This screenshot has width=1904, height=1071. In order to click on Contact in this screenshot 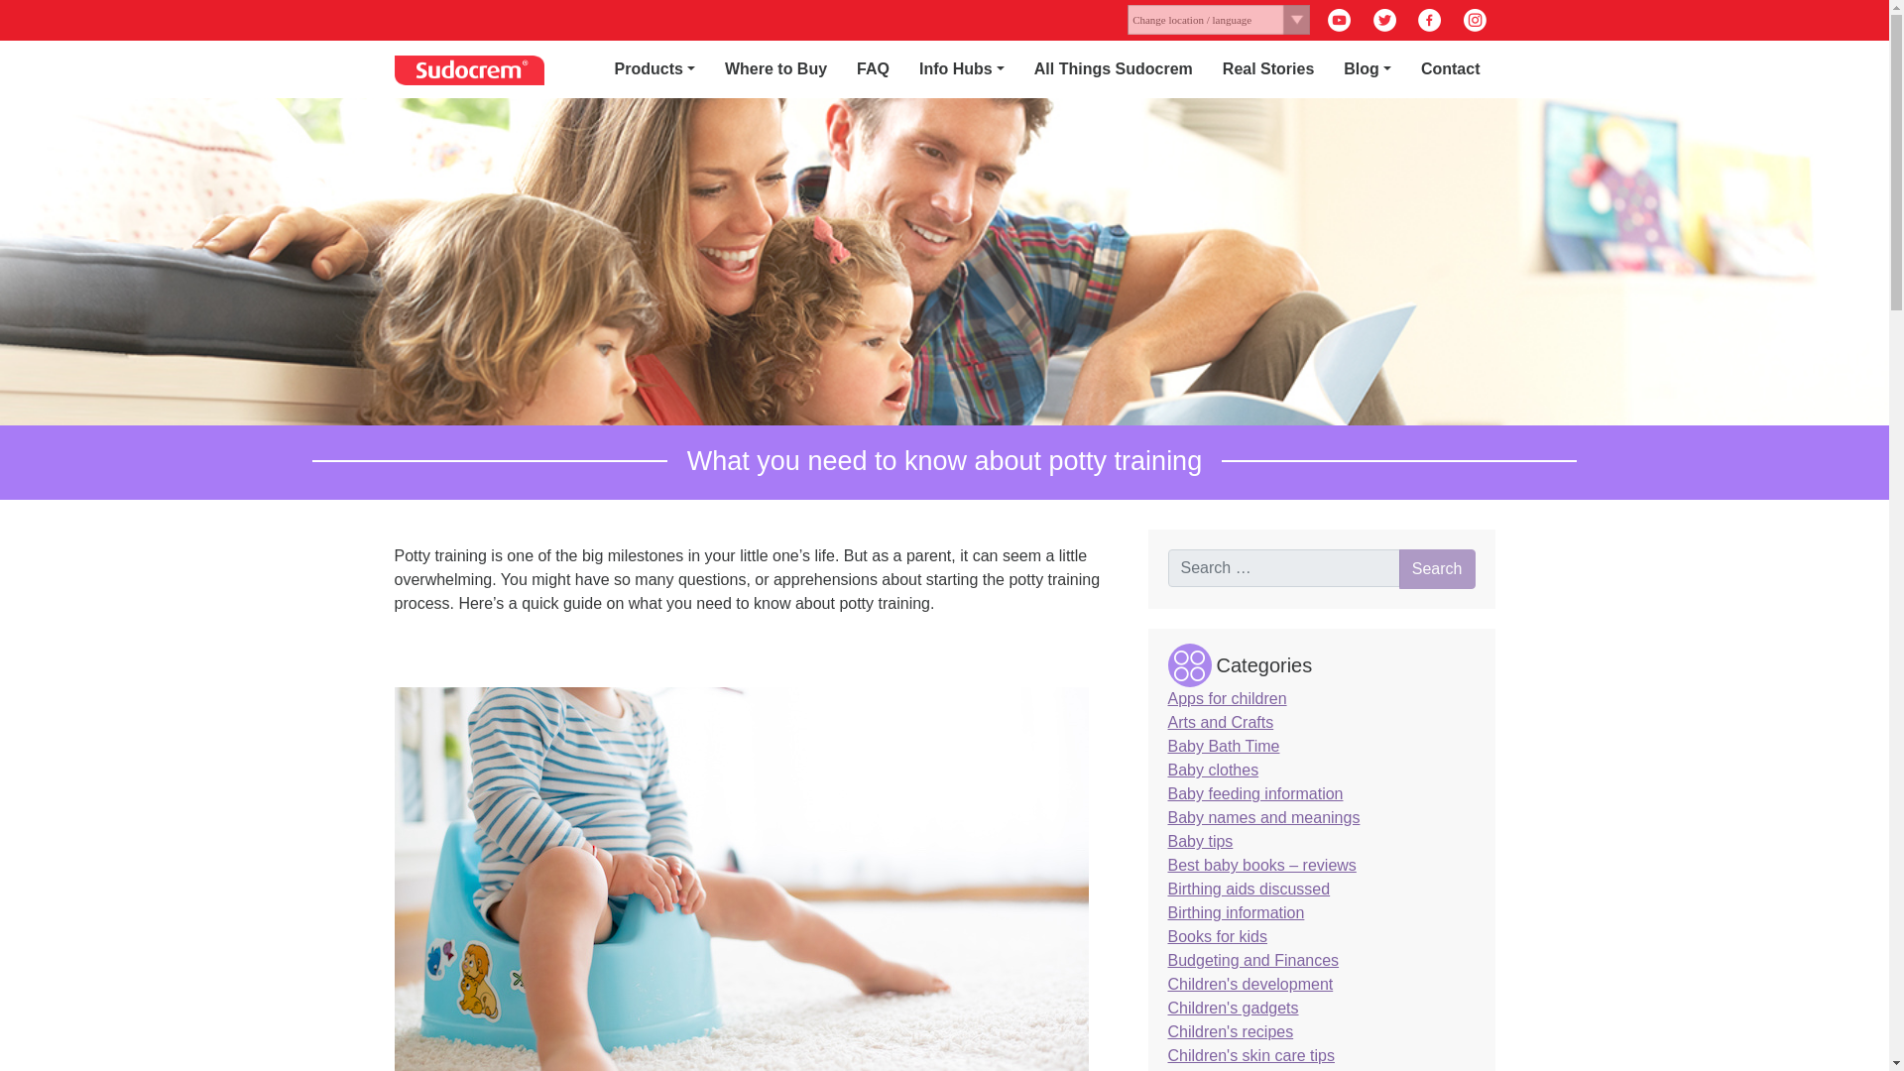, I will do `click(1450, 68)`.